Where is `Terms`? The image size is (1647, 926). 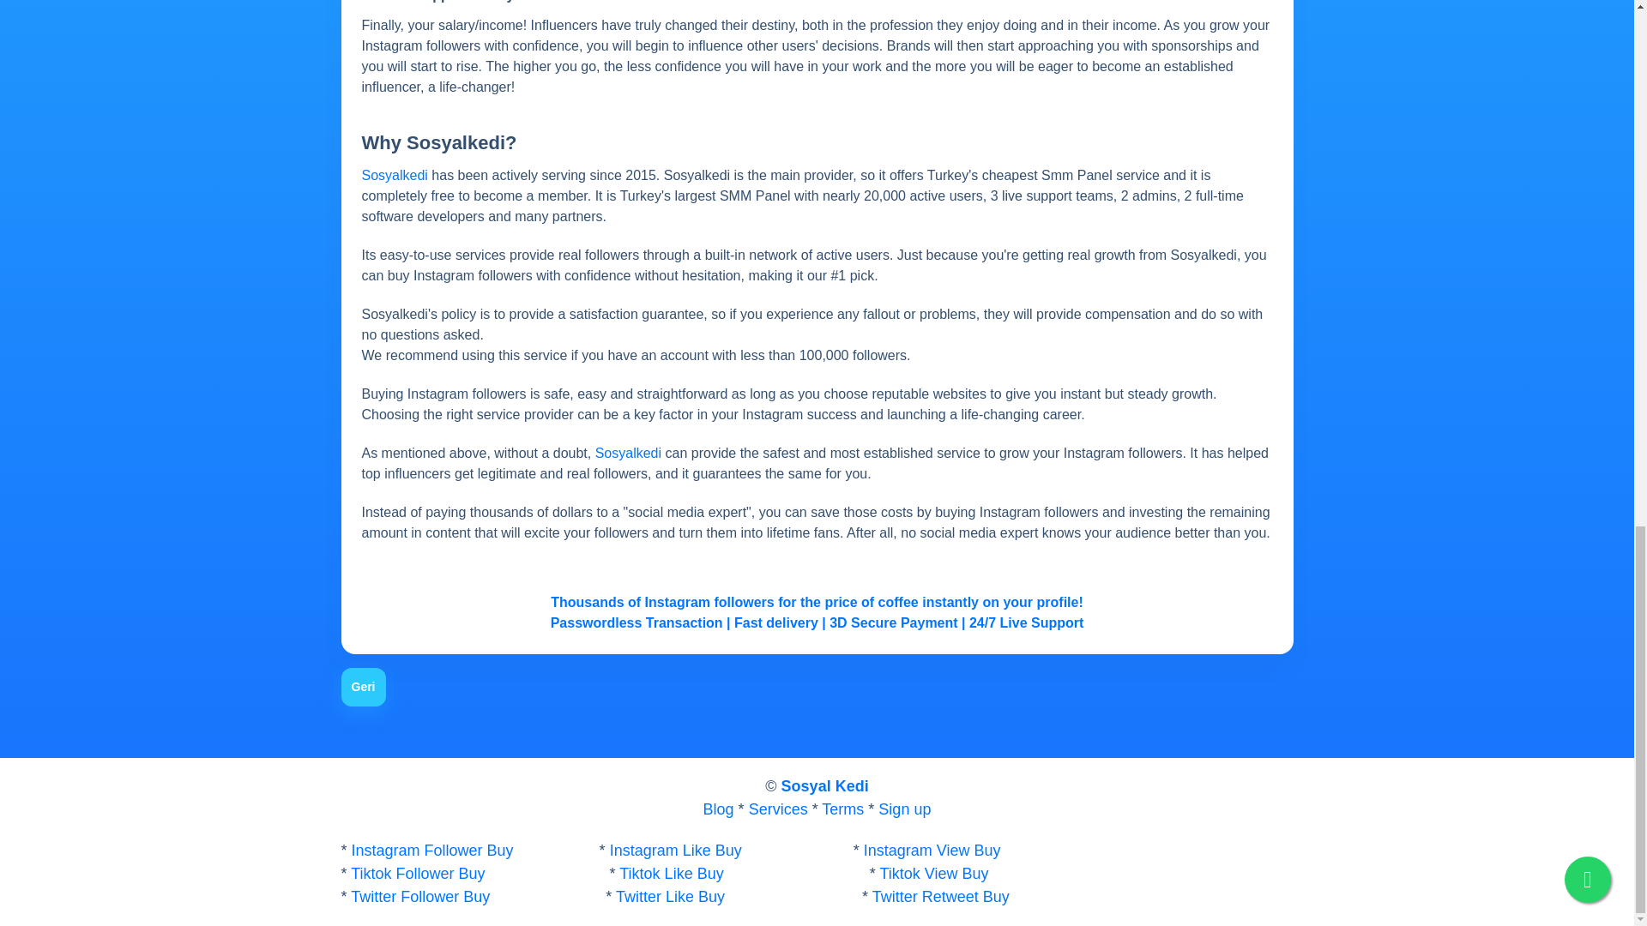
Terms is located at coordinates (844, 809).